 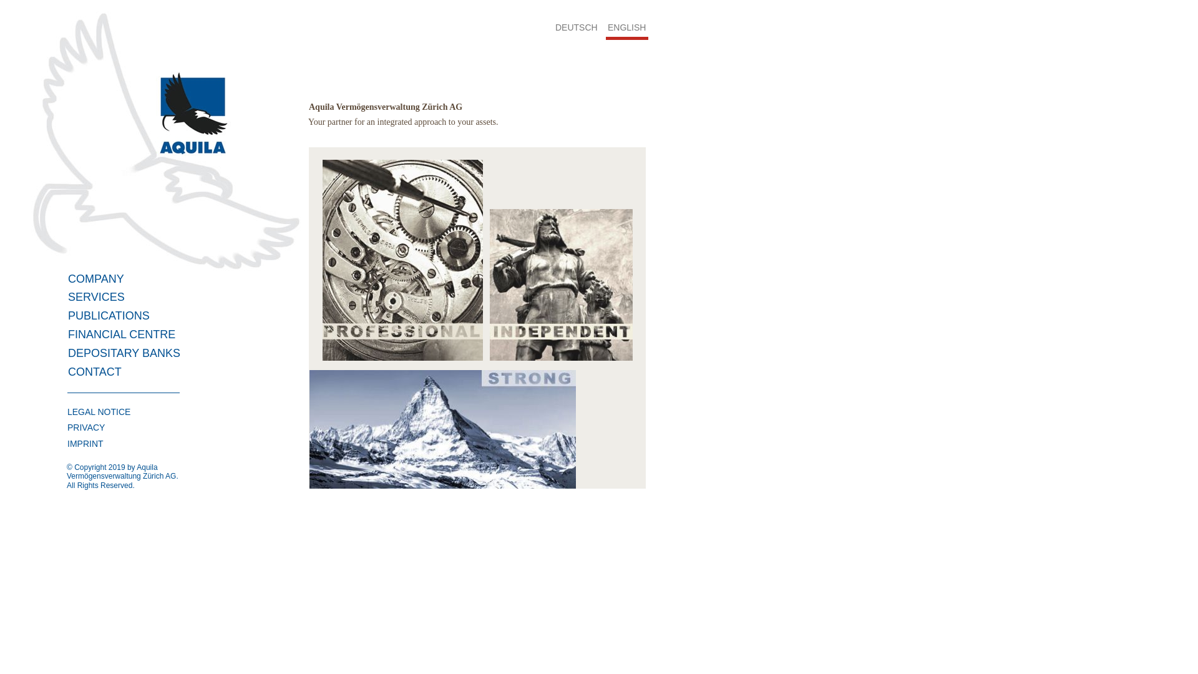 I want to click on PUBLICATIONS, so click(x=109, y=316).